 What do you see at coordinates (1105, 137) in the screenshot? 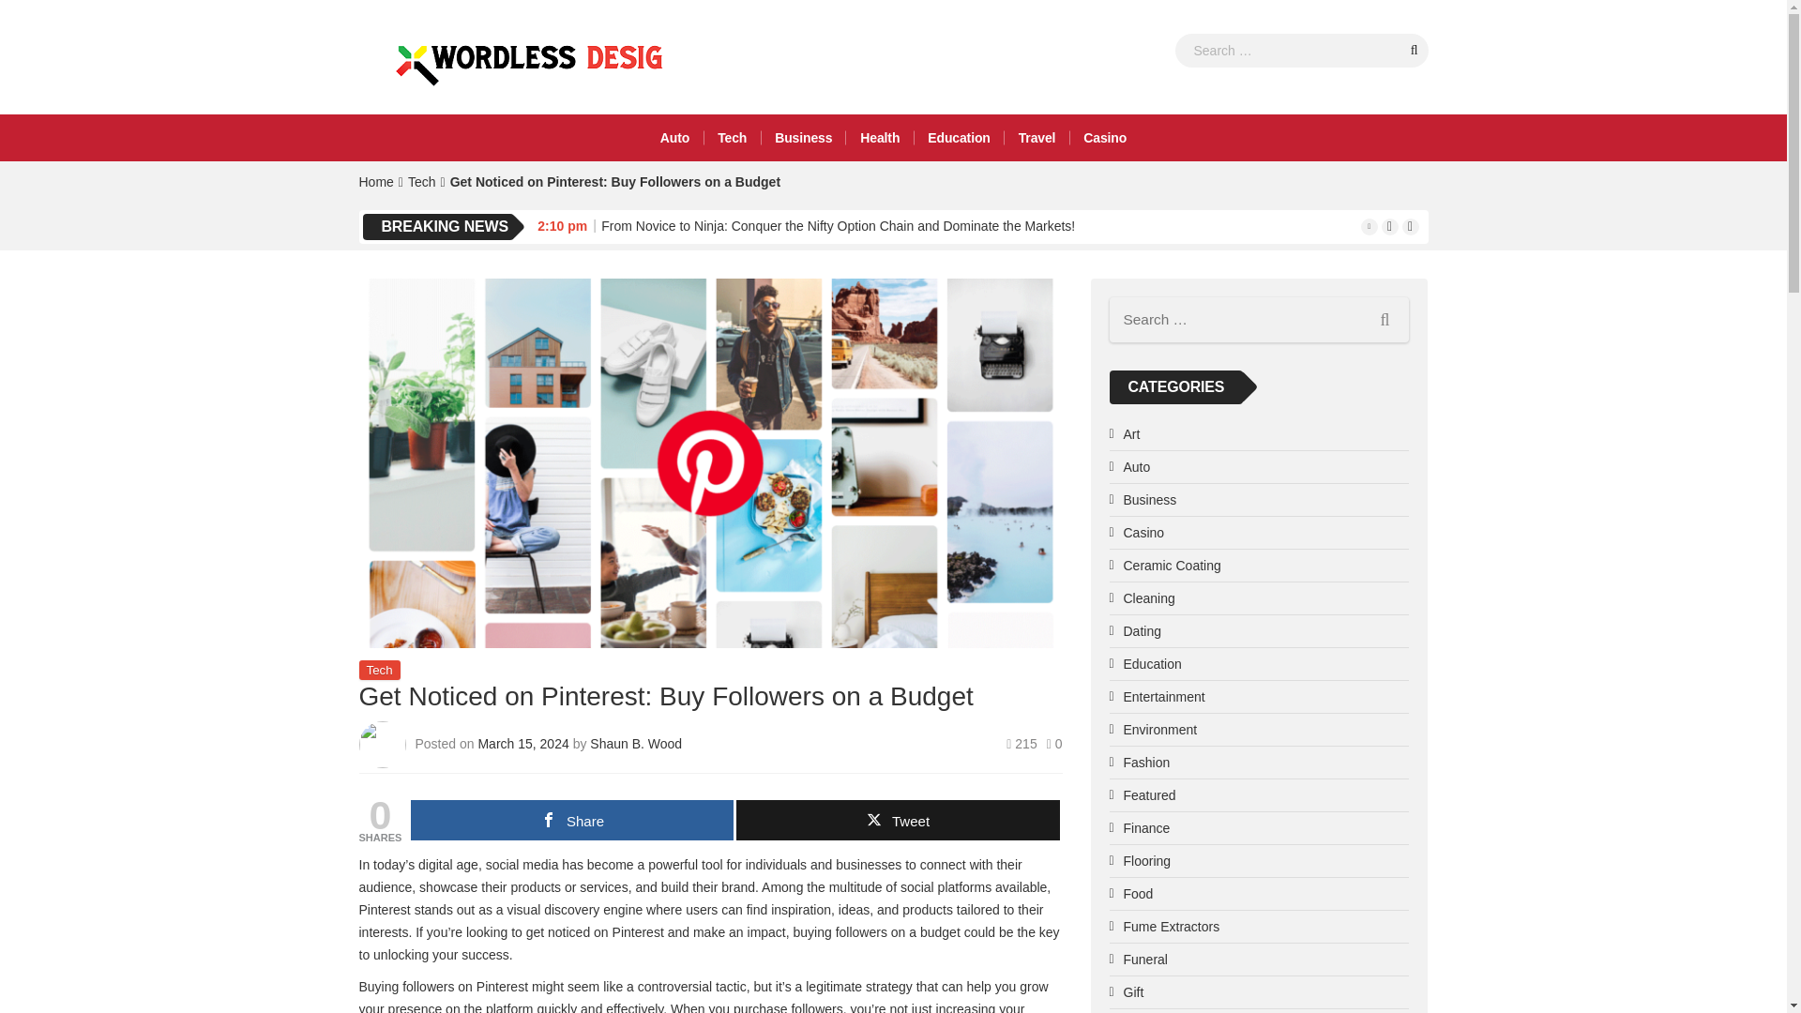
I see `Casino` at bounding box center [1105, 137].